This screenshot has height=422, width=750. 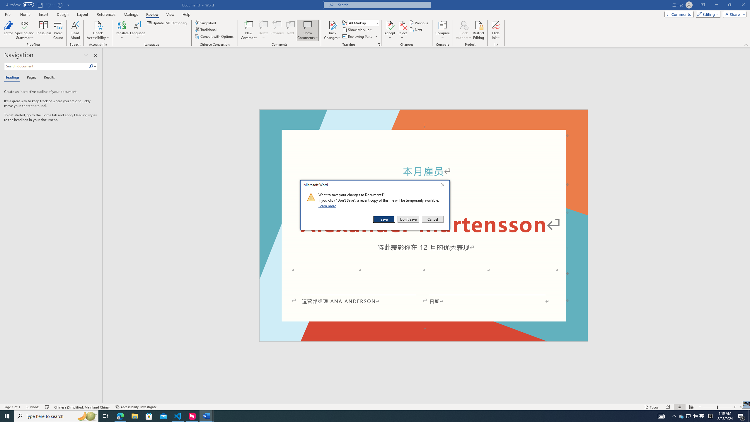 I want to click on Share, so click(x=734, y=14).